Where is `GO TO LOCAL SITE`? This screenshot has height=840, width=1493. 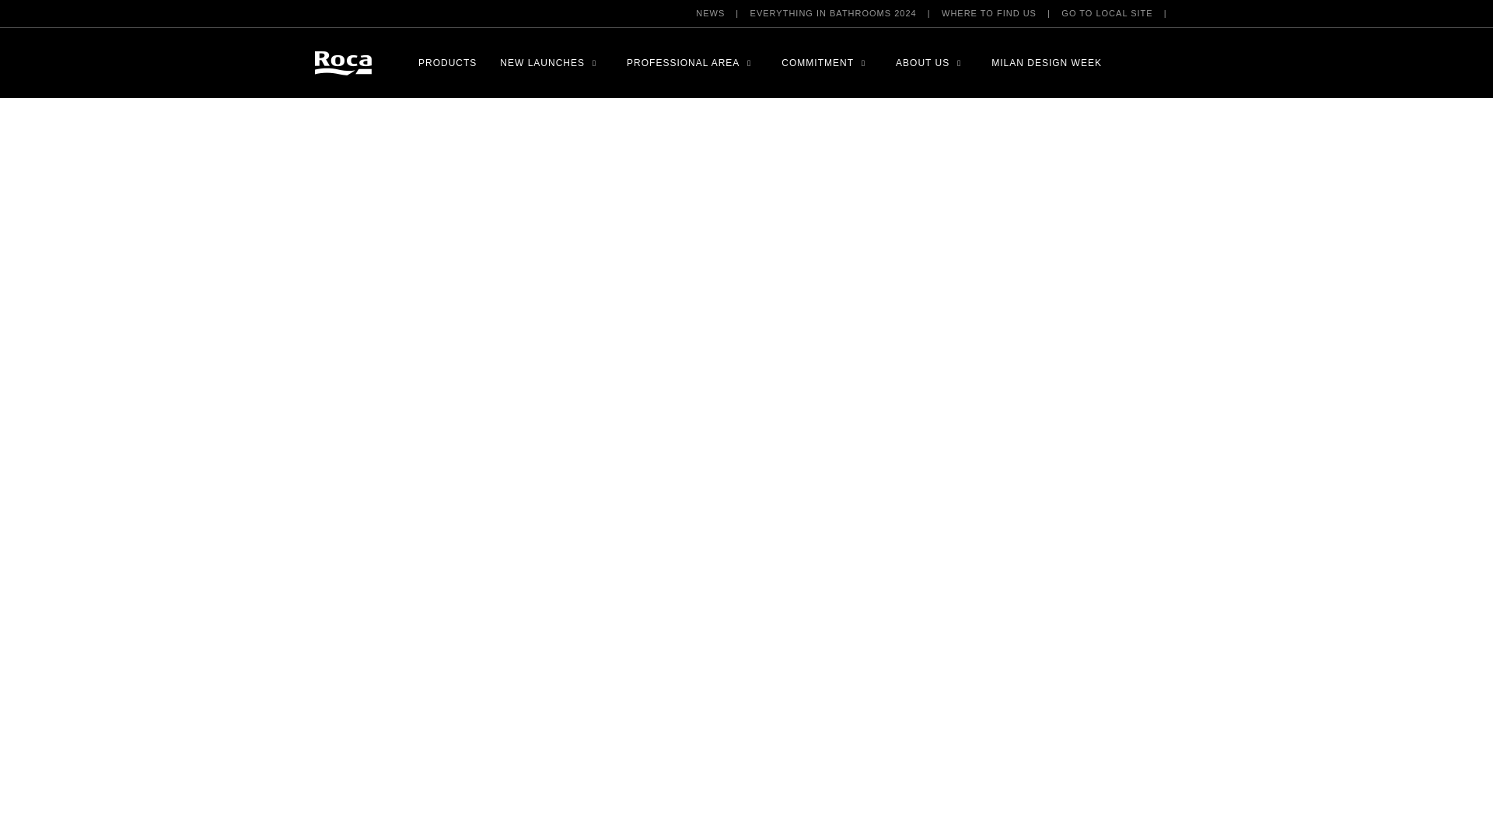 GO TO LOCAL SITE is located at coordinates (1107, 13).